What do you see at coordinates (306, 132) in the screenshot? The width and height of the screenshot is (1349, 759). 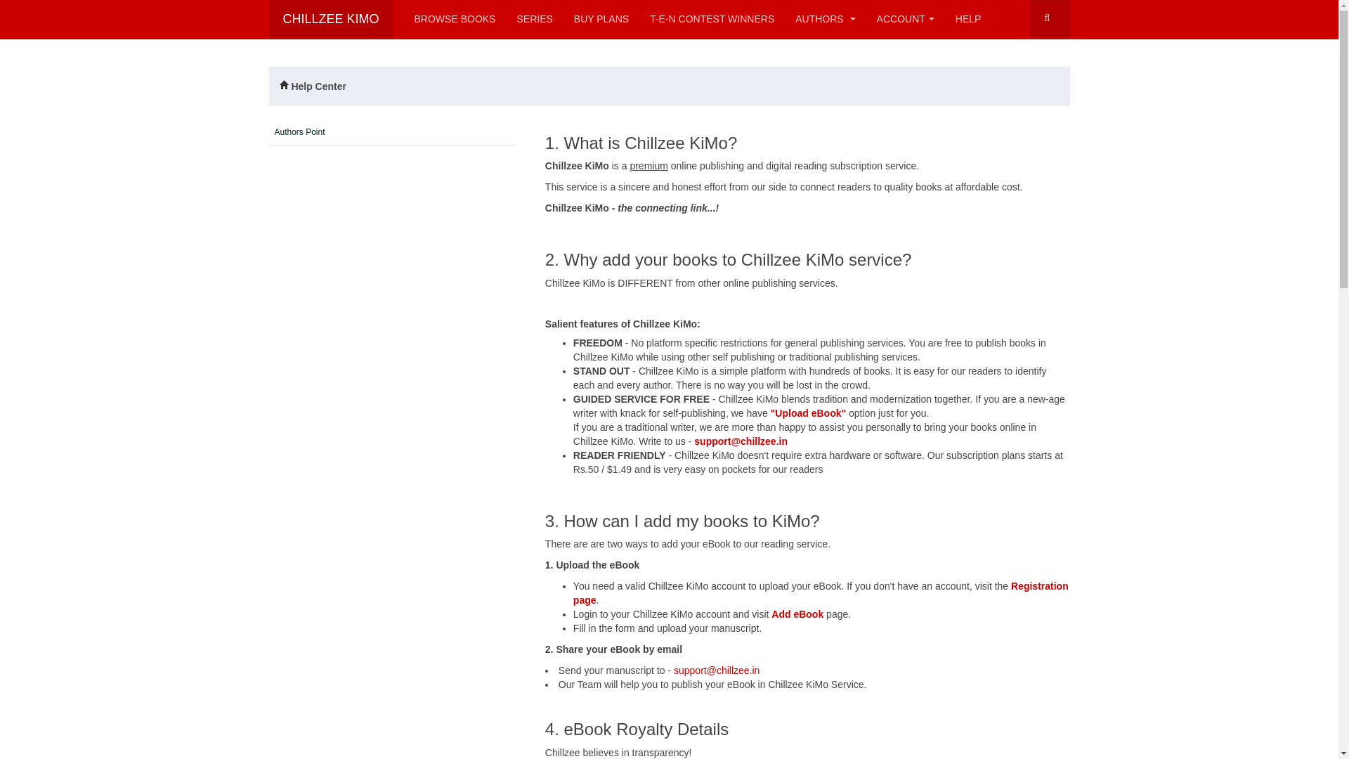 I see `Authors Point` at bounding box center [306, 132].